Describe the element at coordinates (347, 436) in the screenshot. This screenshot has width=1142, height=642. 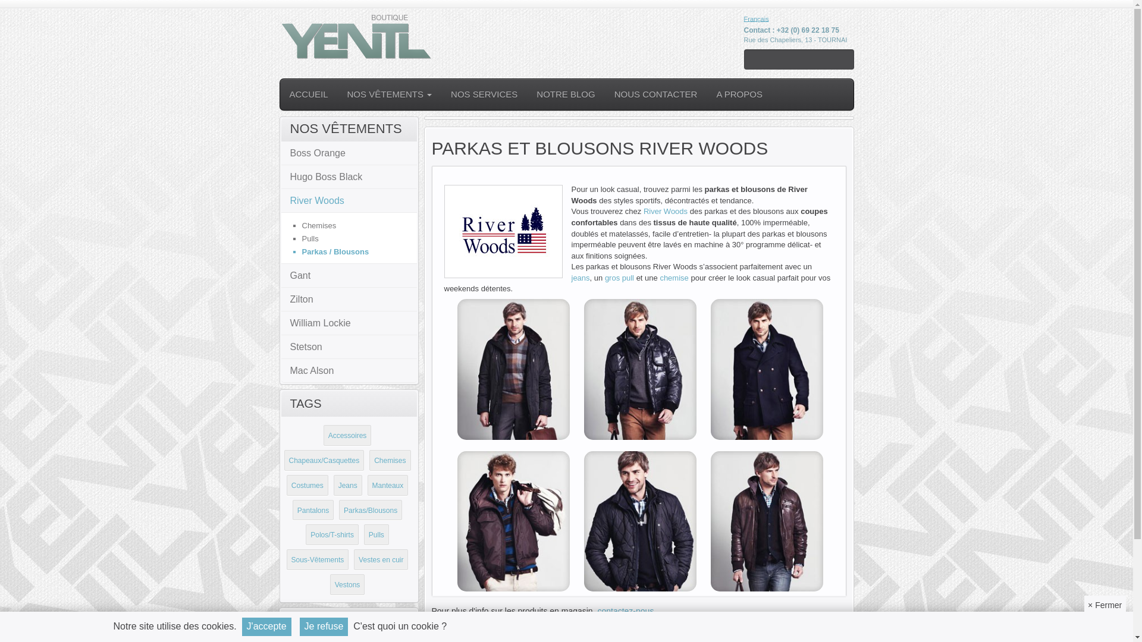
I see `Accessoires` at that location.